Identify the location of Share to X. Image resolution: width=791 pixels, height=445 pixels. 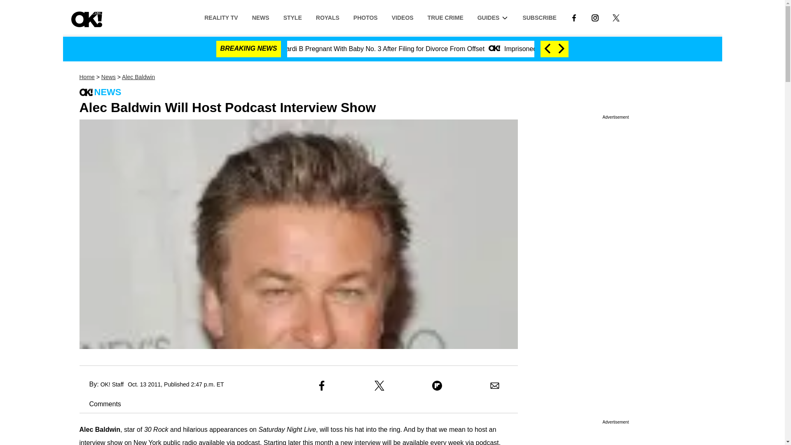
(379, 386).